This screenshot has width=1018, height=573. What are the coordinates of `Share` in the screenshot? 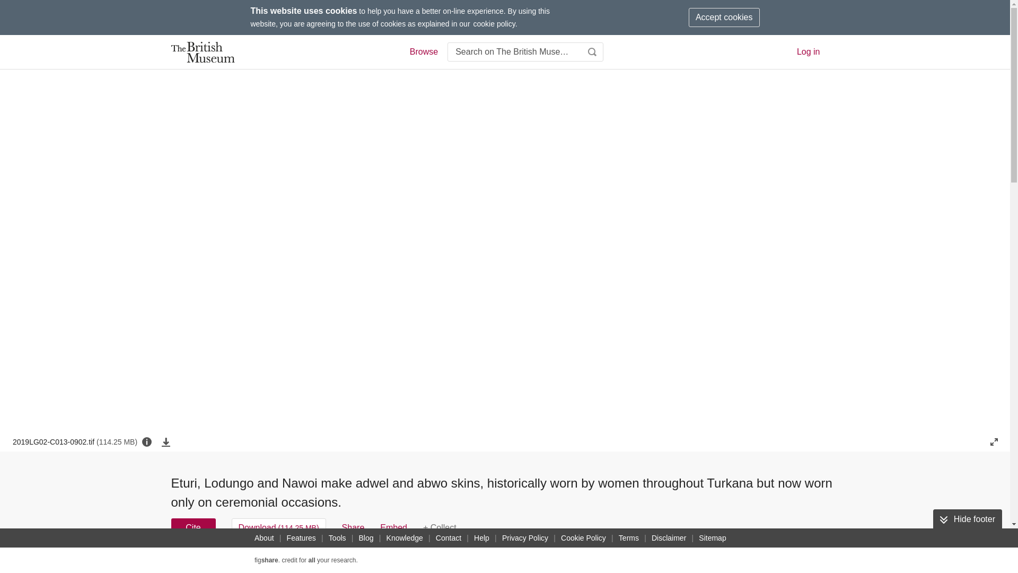 It's located at (353, 528).